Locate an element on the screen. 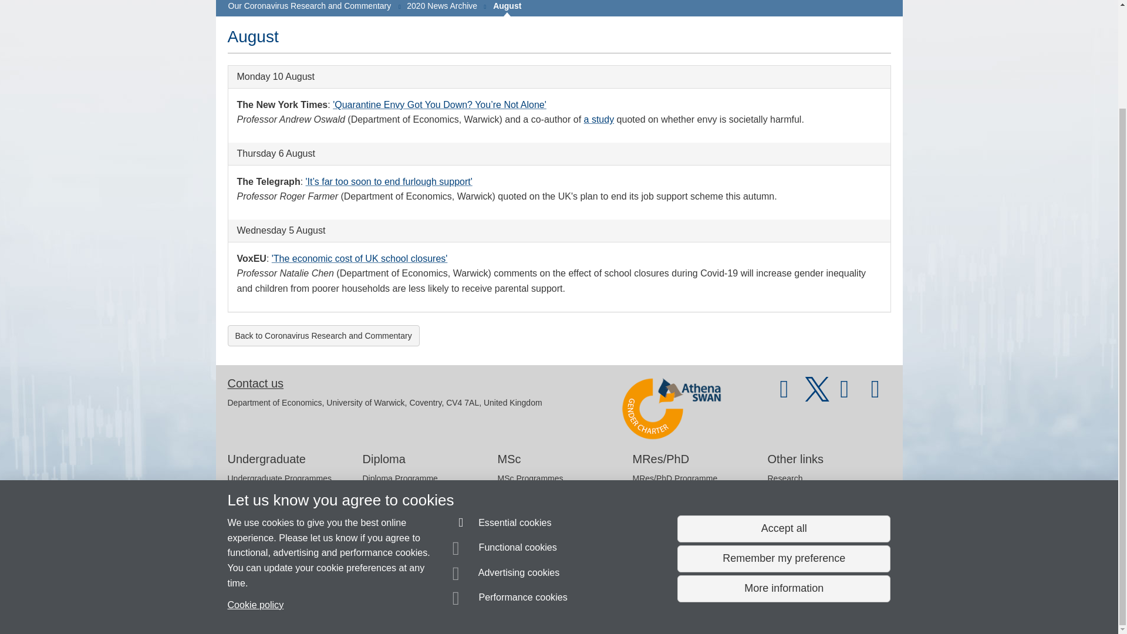 This screenshot has width=1127, height=634. Warwick Economics on Instagram is located at coordinates (875, 394).